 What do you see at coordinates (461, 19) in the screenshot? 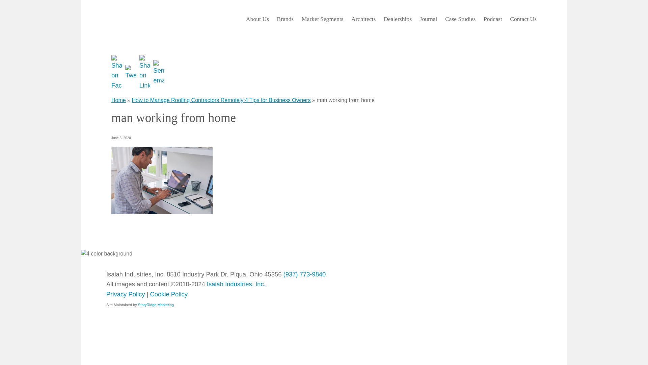
I see `Case Studies` at bounding box center [461, 19].